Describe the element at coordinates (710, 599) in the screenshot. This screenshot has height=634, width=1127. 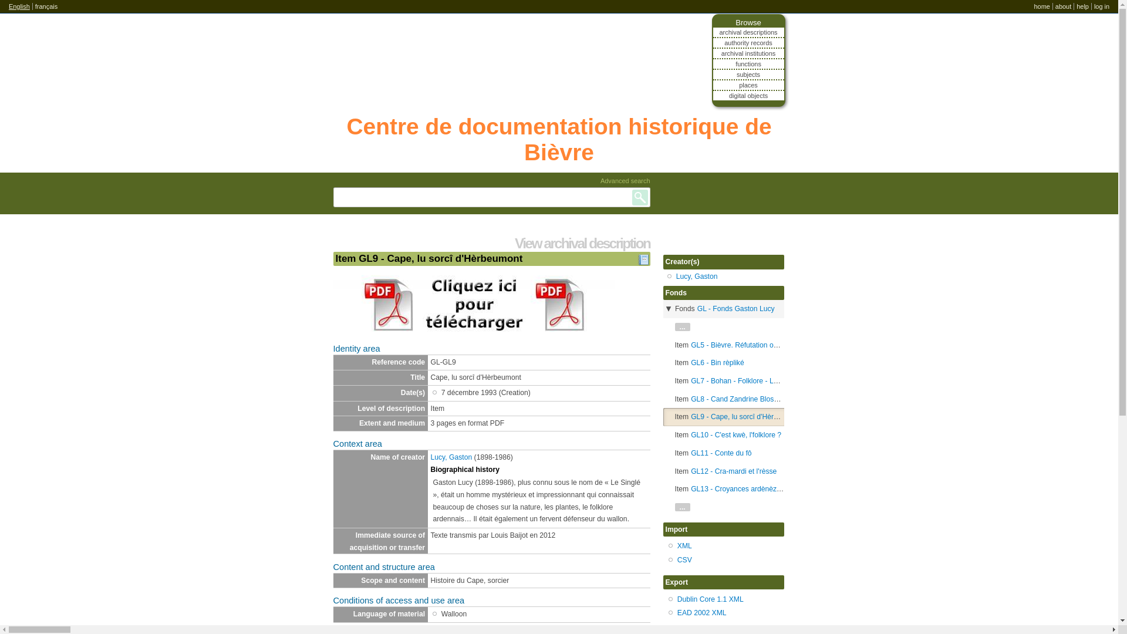
I see `Dublin Core 1.1 XML` at that location.